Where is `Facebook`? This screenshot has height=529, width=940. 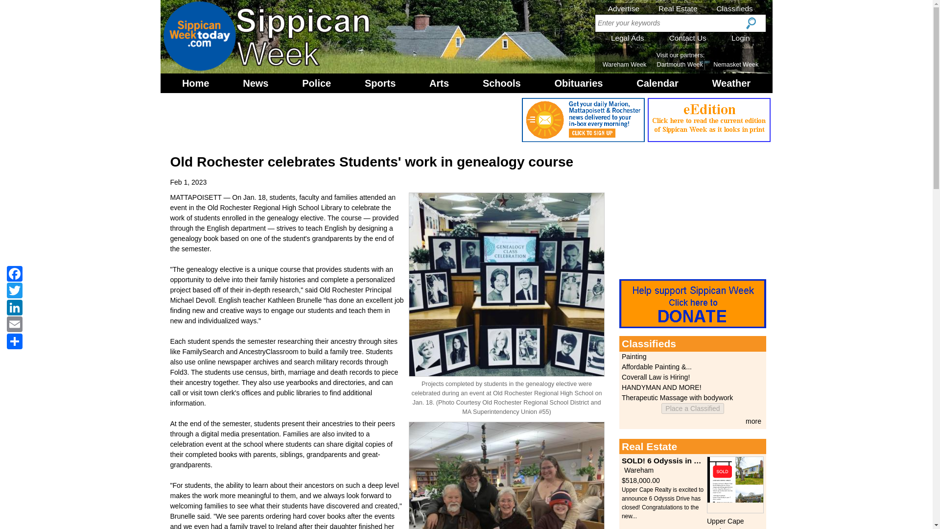 Facebook is located at coordinates (14, 273).